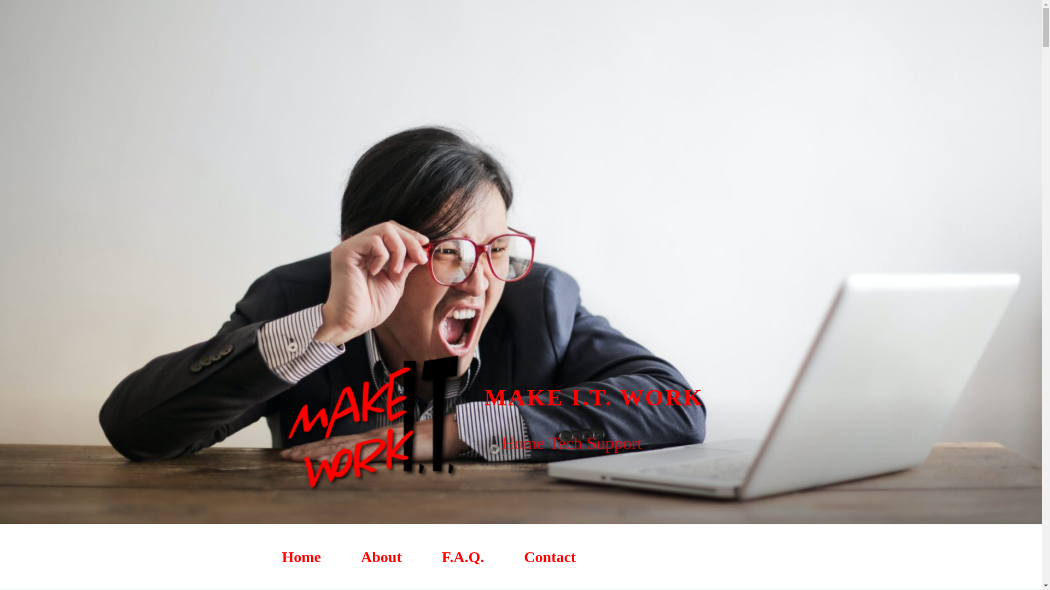 The width and height of the screenshot is (1050, 590). Describe the element at coordinates (594, 398) in the screenshot. I see `MAKE I.T. WORK` at that location.